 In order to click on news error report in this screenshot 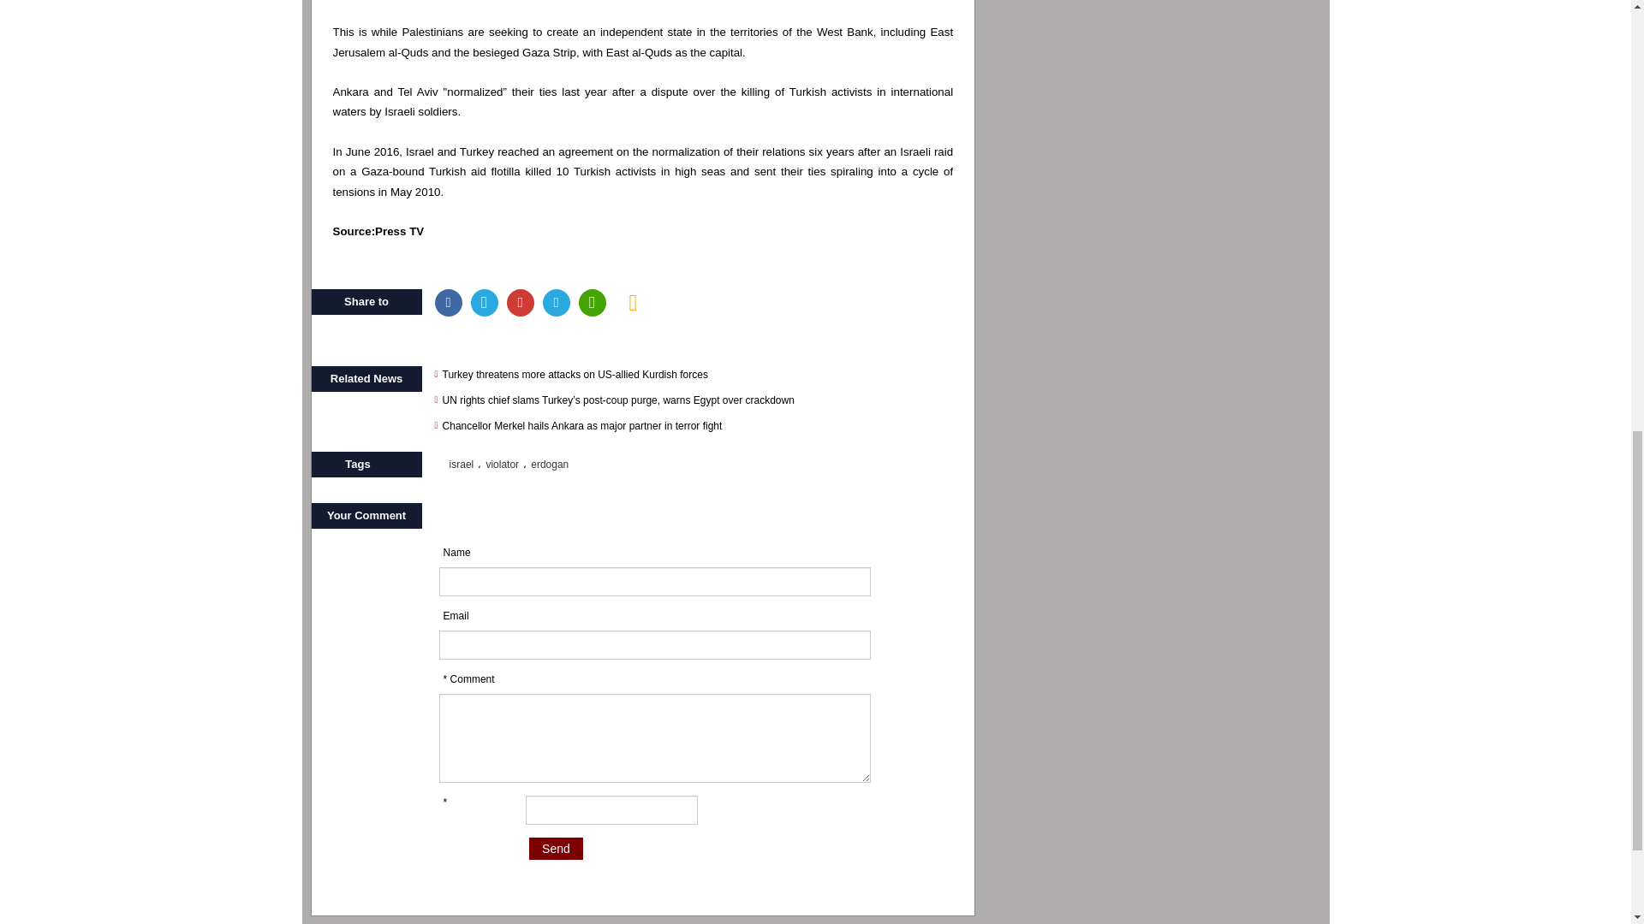, I will do `click(634, 303)`.